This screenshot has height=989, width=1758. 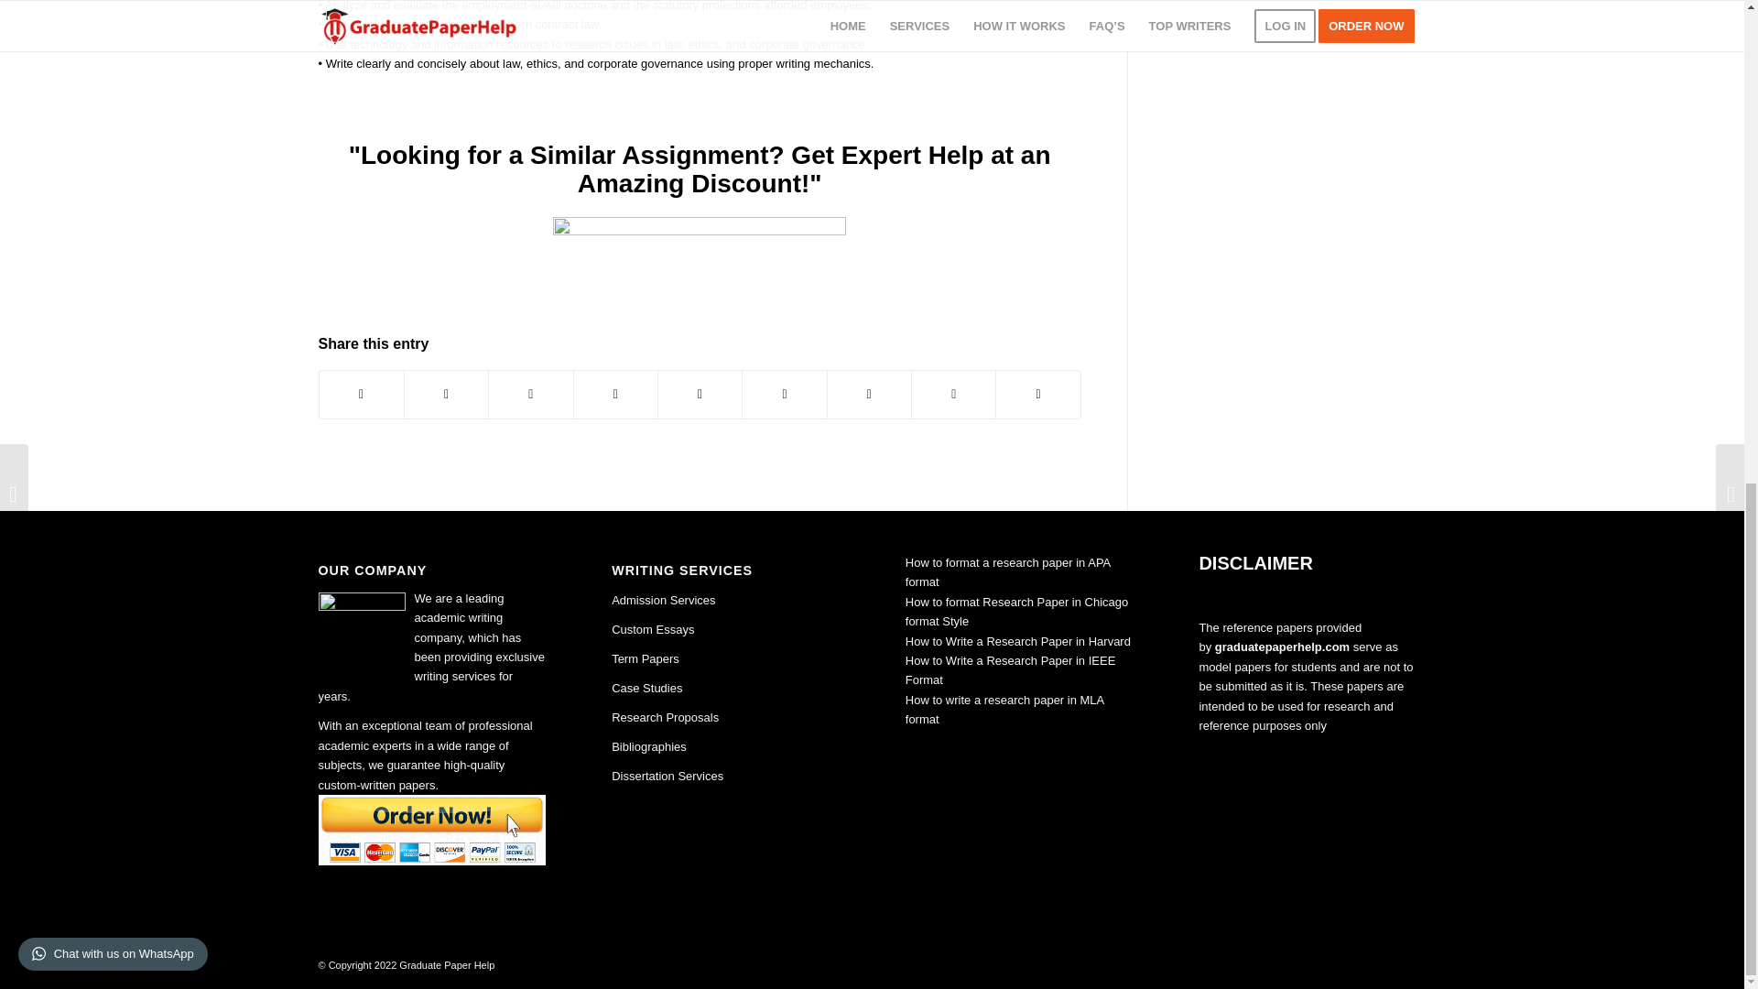 I want to click on How to Write a Research Paper in Harvard, so click(x=1017, y=641).